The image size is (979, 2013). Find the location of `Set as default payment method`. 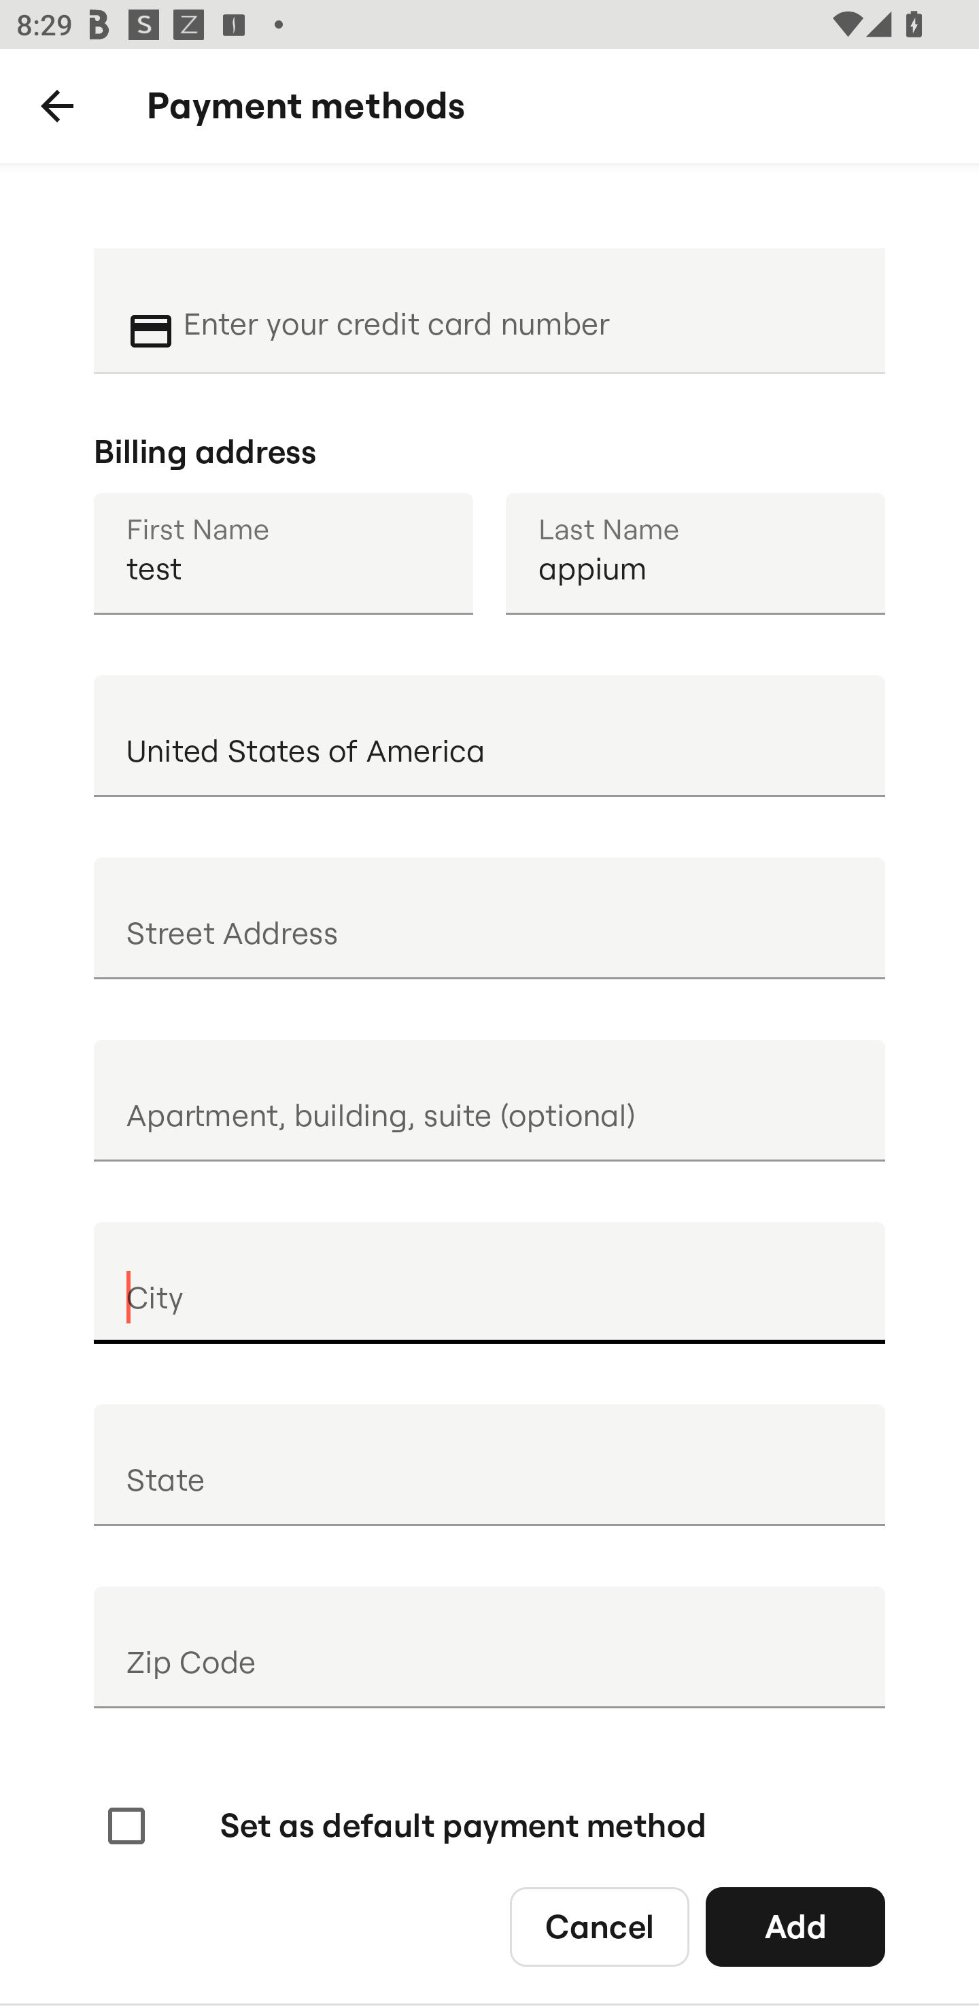

Set as default payment method is located at coordinates (404, 1825).